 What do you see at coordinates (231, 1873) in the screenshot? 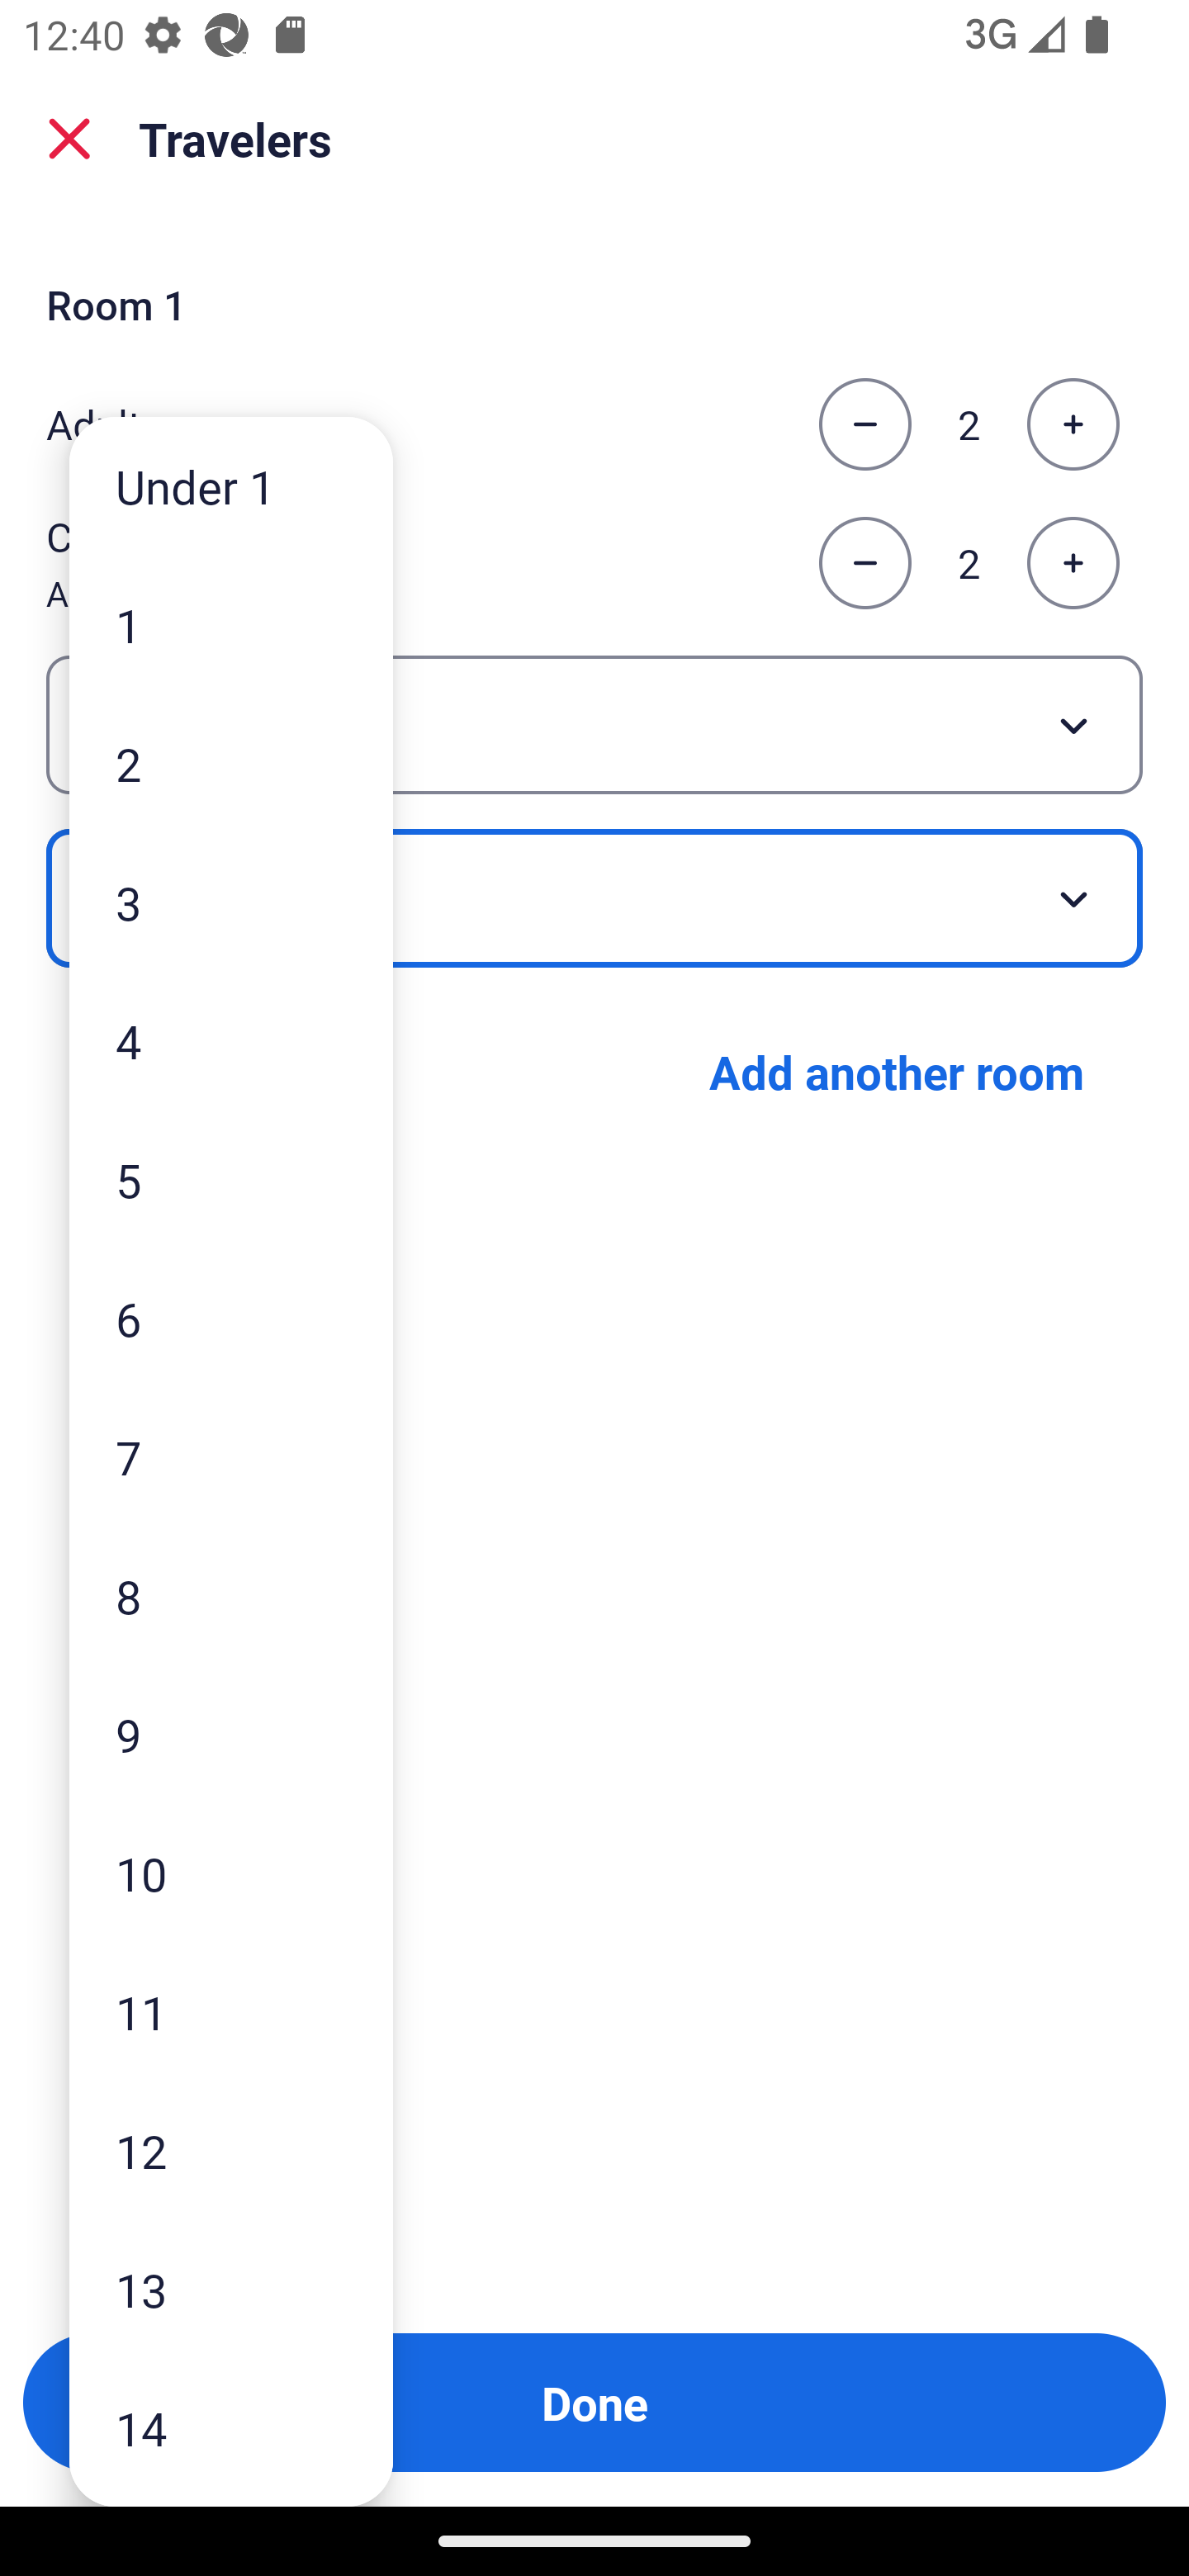
I see `10` at bounding box center [231, 1873].